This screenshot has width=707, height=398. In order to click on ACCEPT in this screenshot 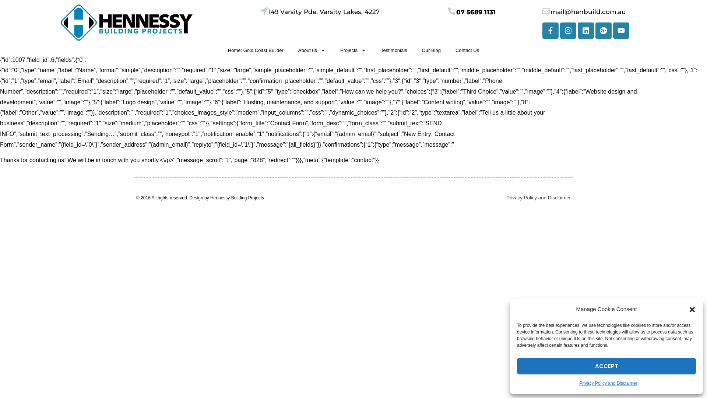, I will do `click(606, 366)`.